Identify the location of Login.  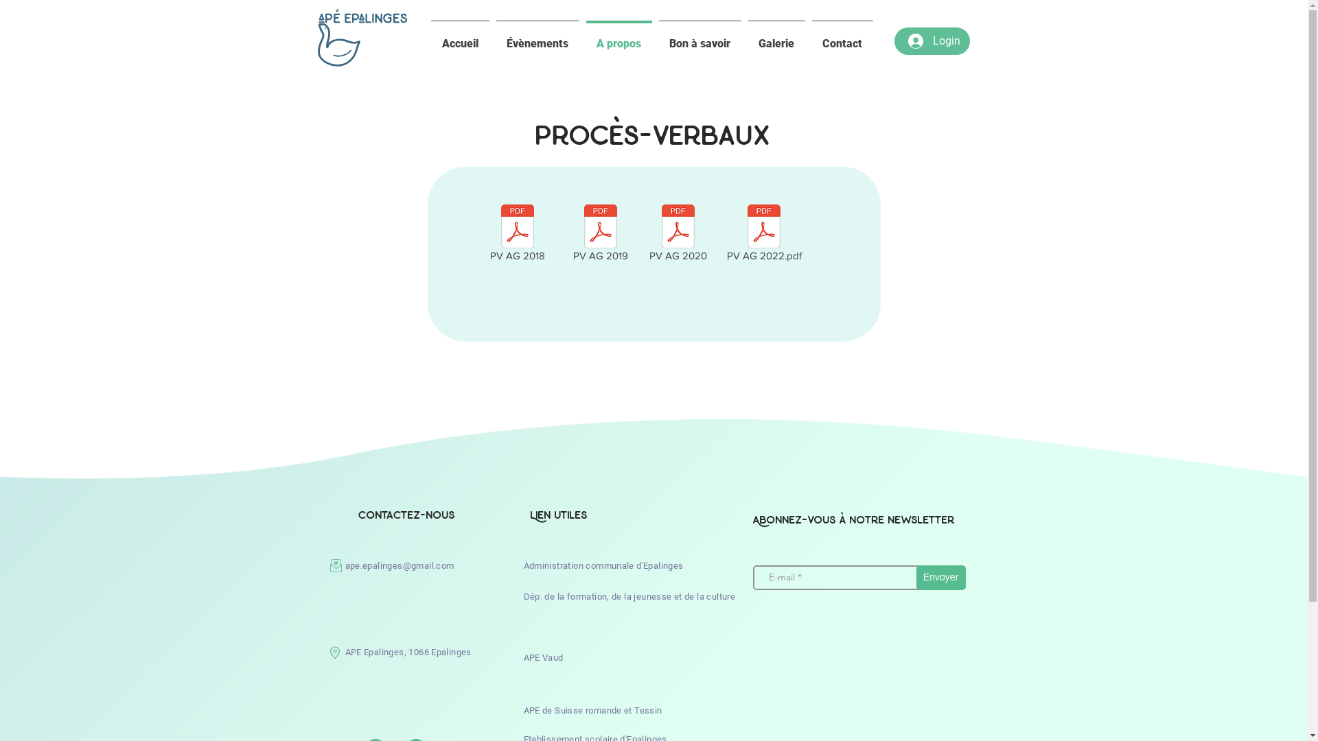
(934, 41).